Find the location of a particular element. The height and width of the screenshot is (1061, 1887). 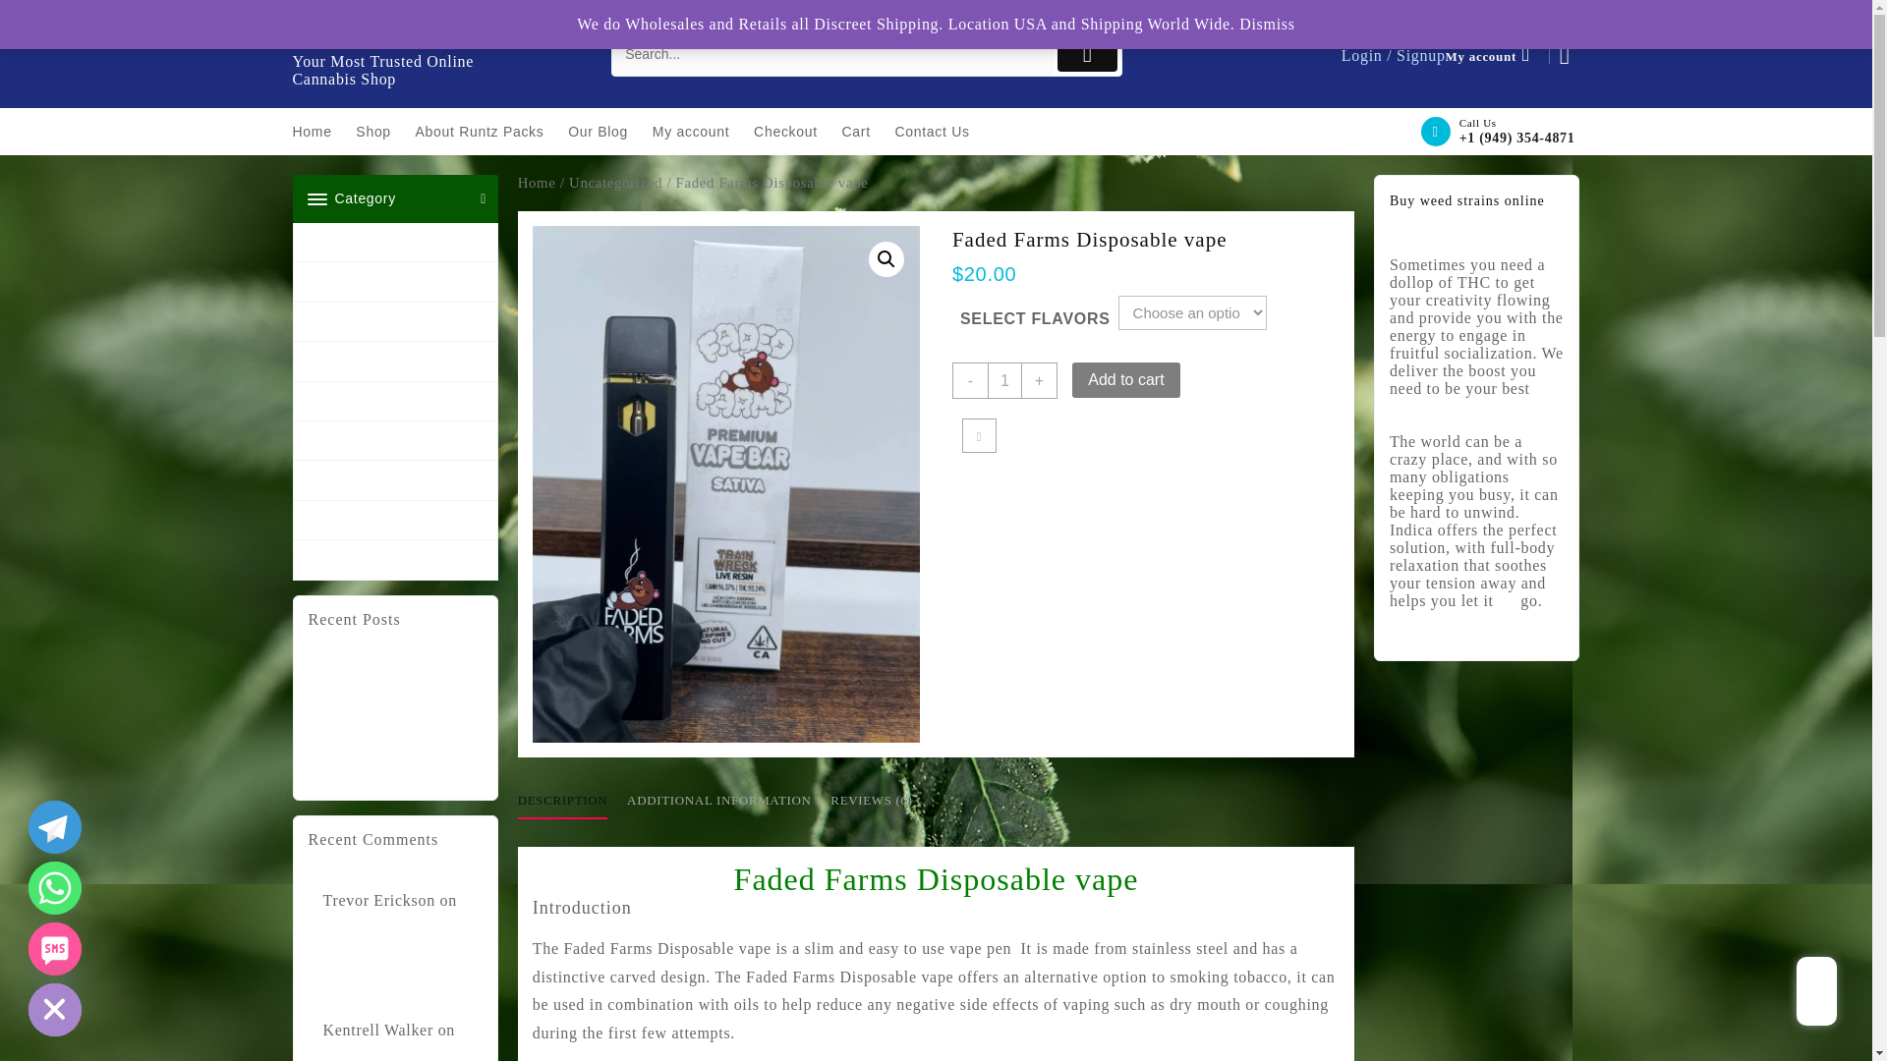

Checkout is located at coordinates (795, 132).